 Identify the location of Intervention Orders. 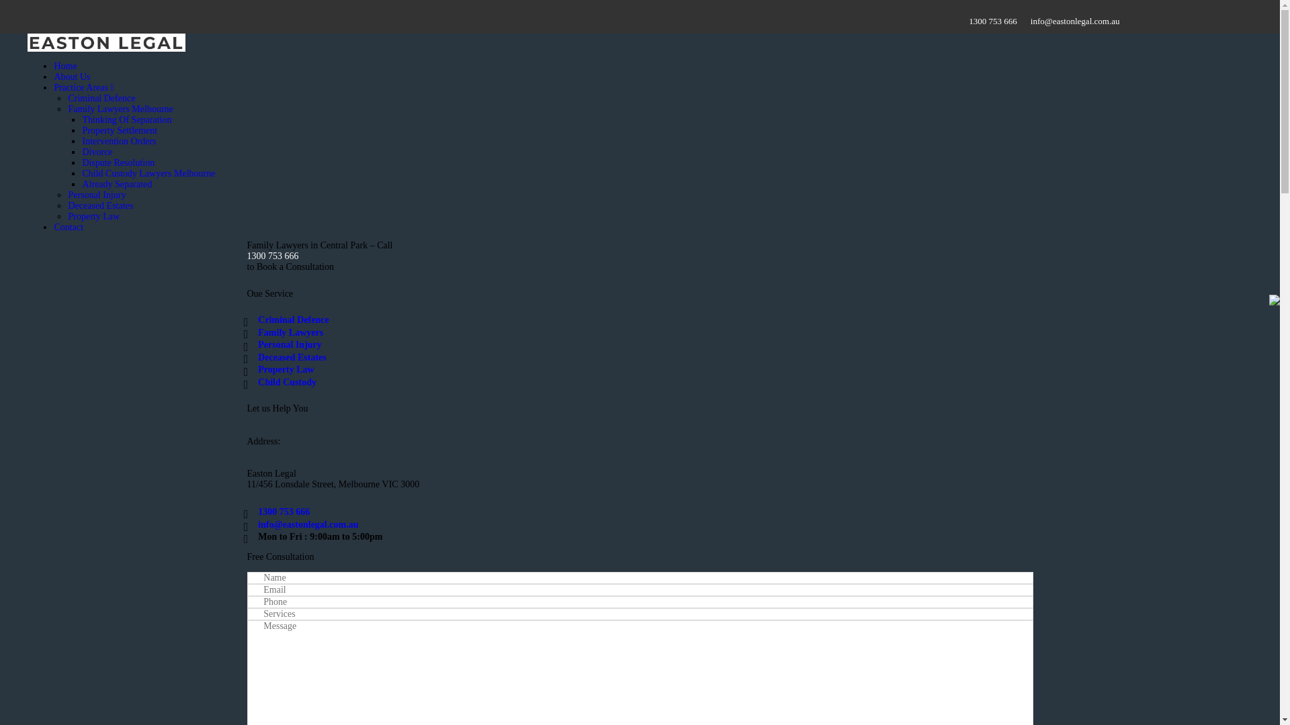
(119, 141).